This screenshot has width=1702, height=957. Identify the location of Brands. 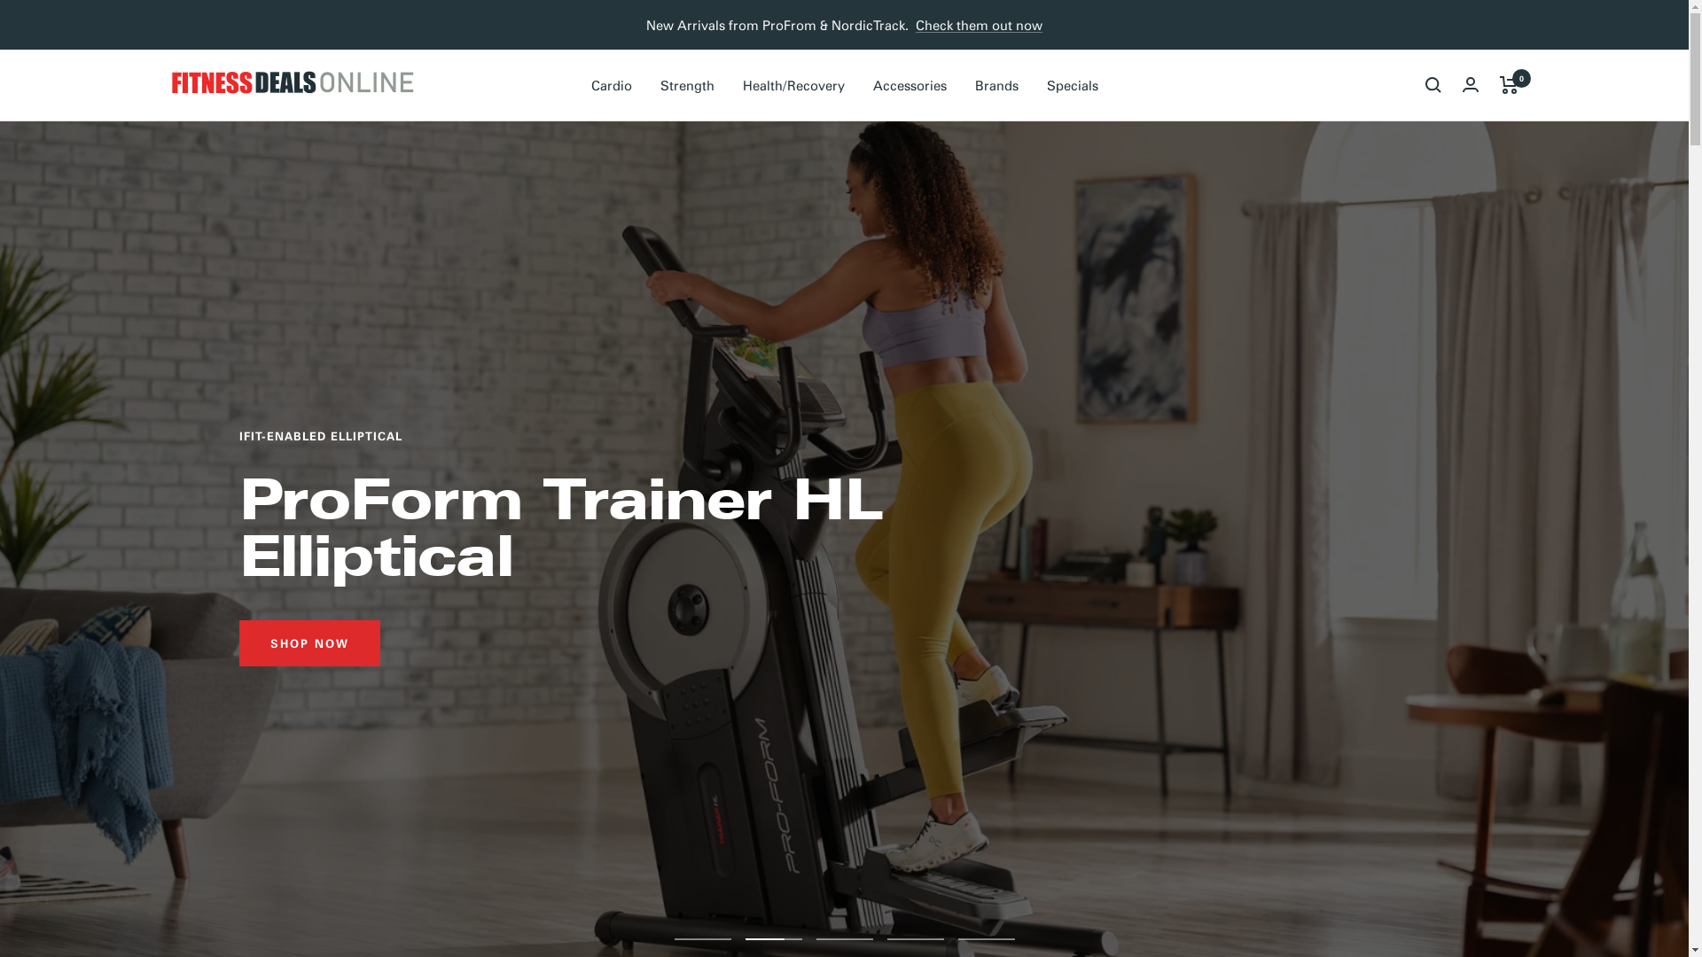
(996, 85).